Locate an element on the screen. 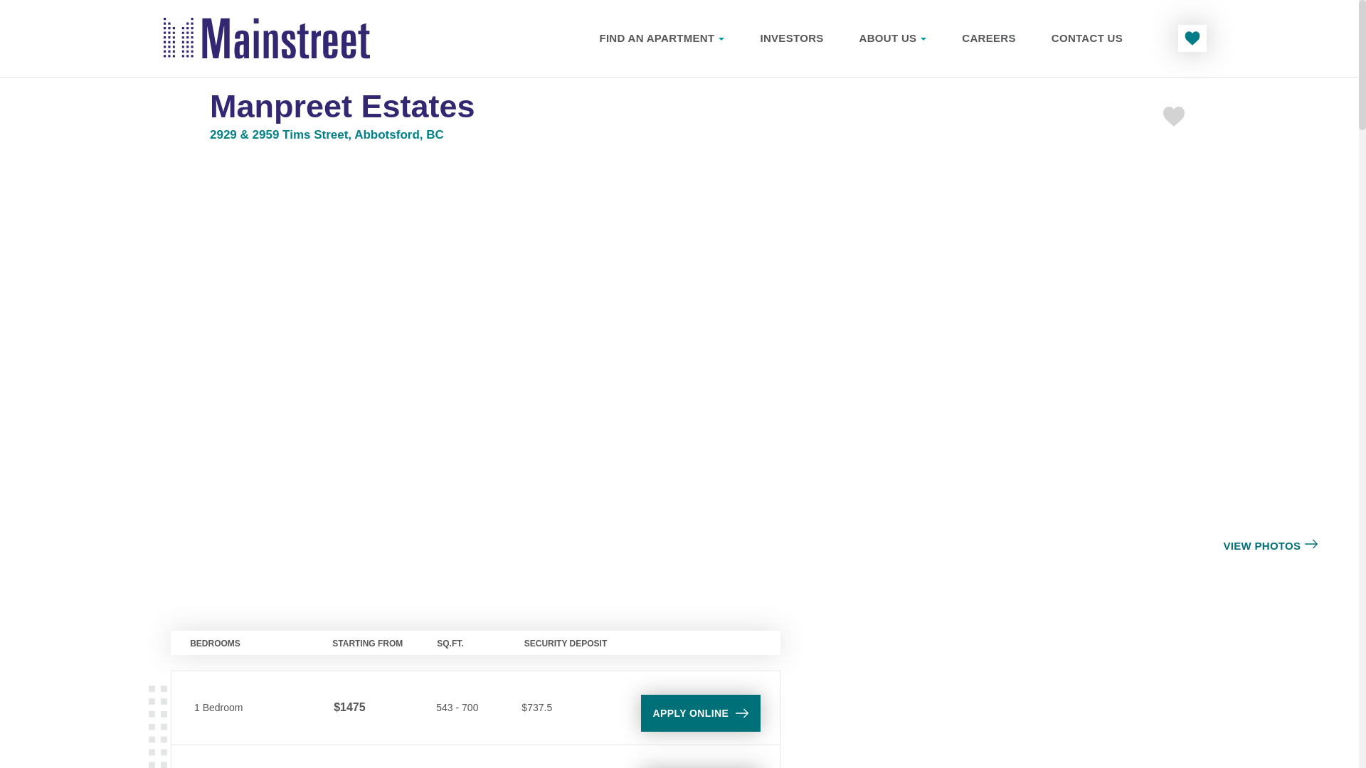 This screenshot has width=1366, height=768. ABOUT US is located at coordinates (892, 38).